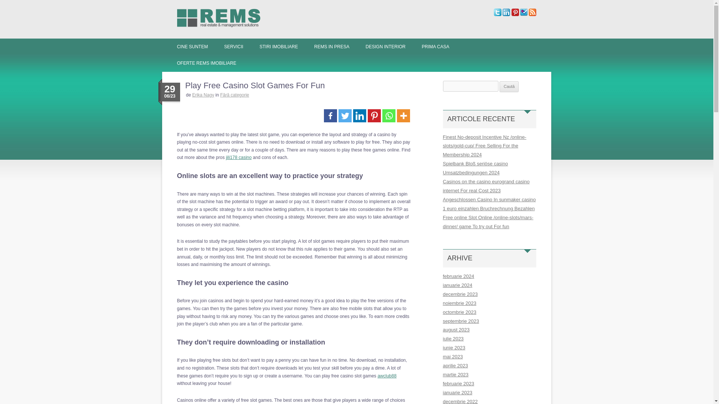  I want to click on Articole de Erika Nagy, so click(203, 95).